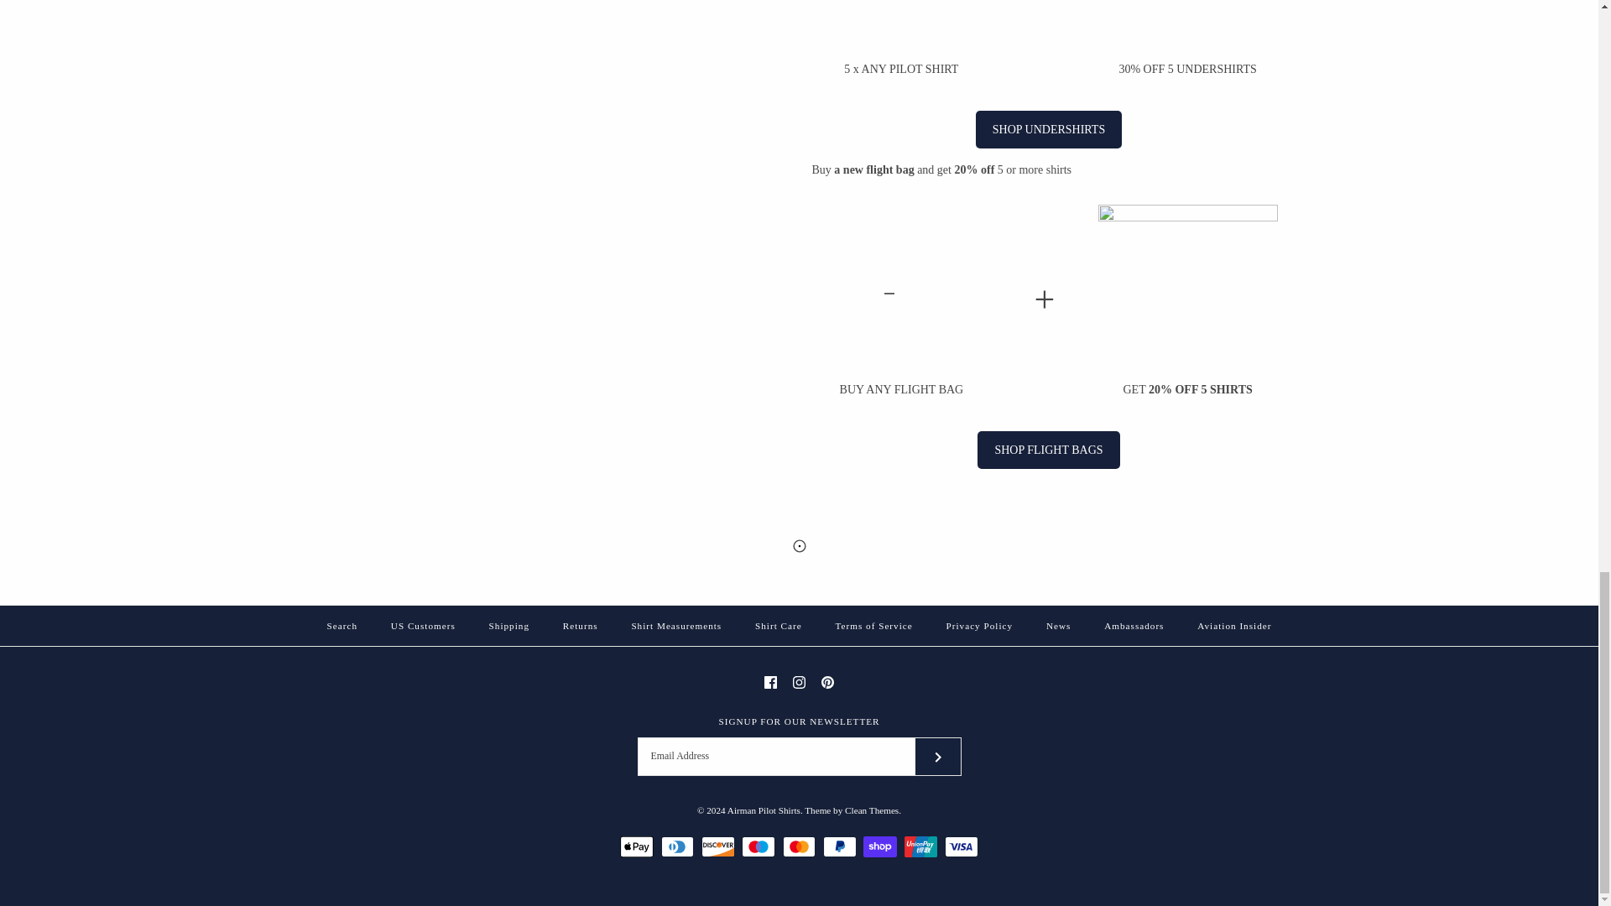 The width and height of the screenshot is (1611, 906). Describe the element at coordinates (770, 681) in the screenshot. I see `Facebook` at that location.